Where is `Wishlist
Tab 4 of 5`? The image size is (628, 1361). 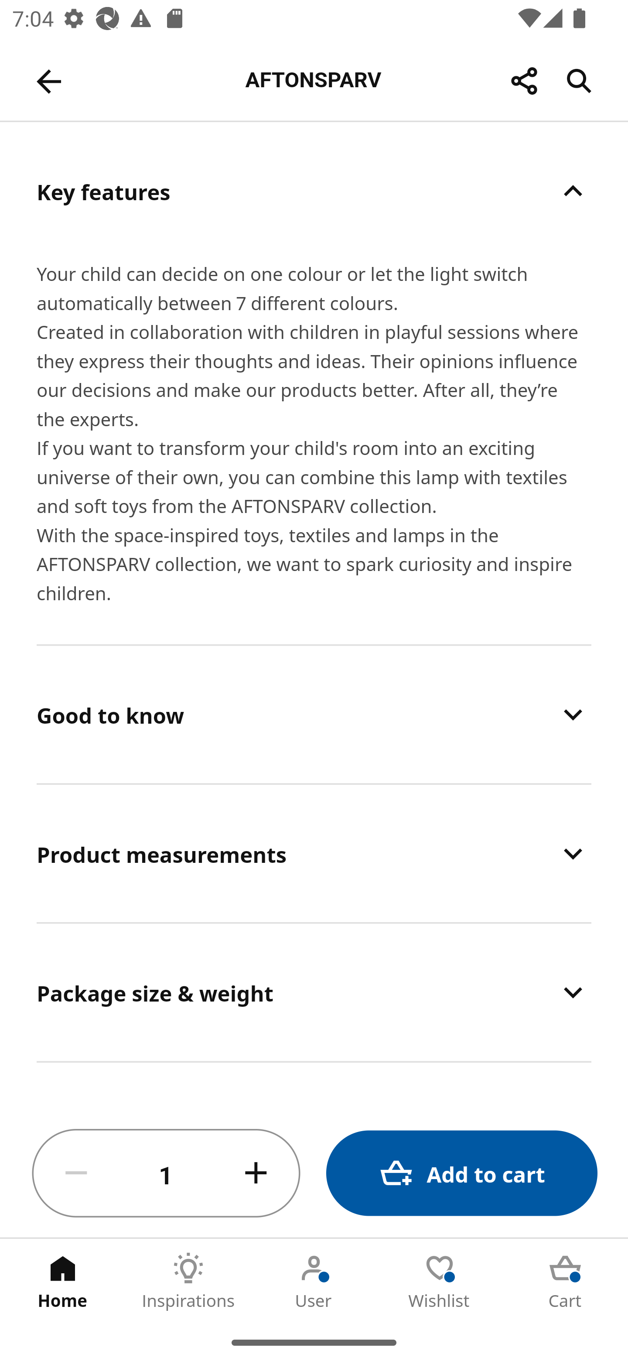 Wishlist
Tab 4 of 5 is located at coordinates (440, 1281).